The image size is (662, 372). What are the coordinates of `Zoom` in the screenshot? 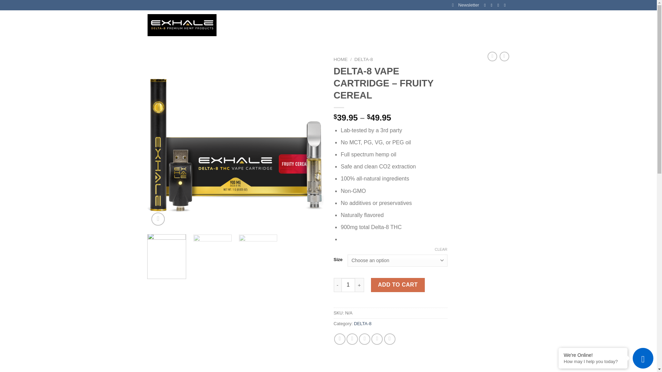 It's located at (158, 219).